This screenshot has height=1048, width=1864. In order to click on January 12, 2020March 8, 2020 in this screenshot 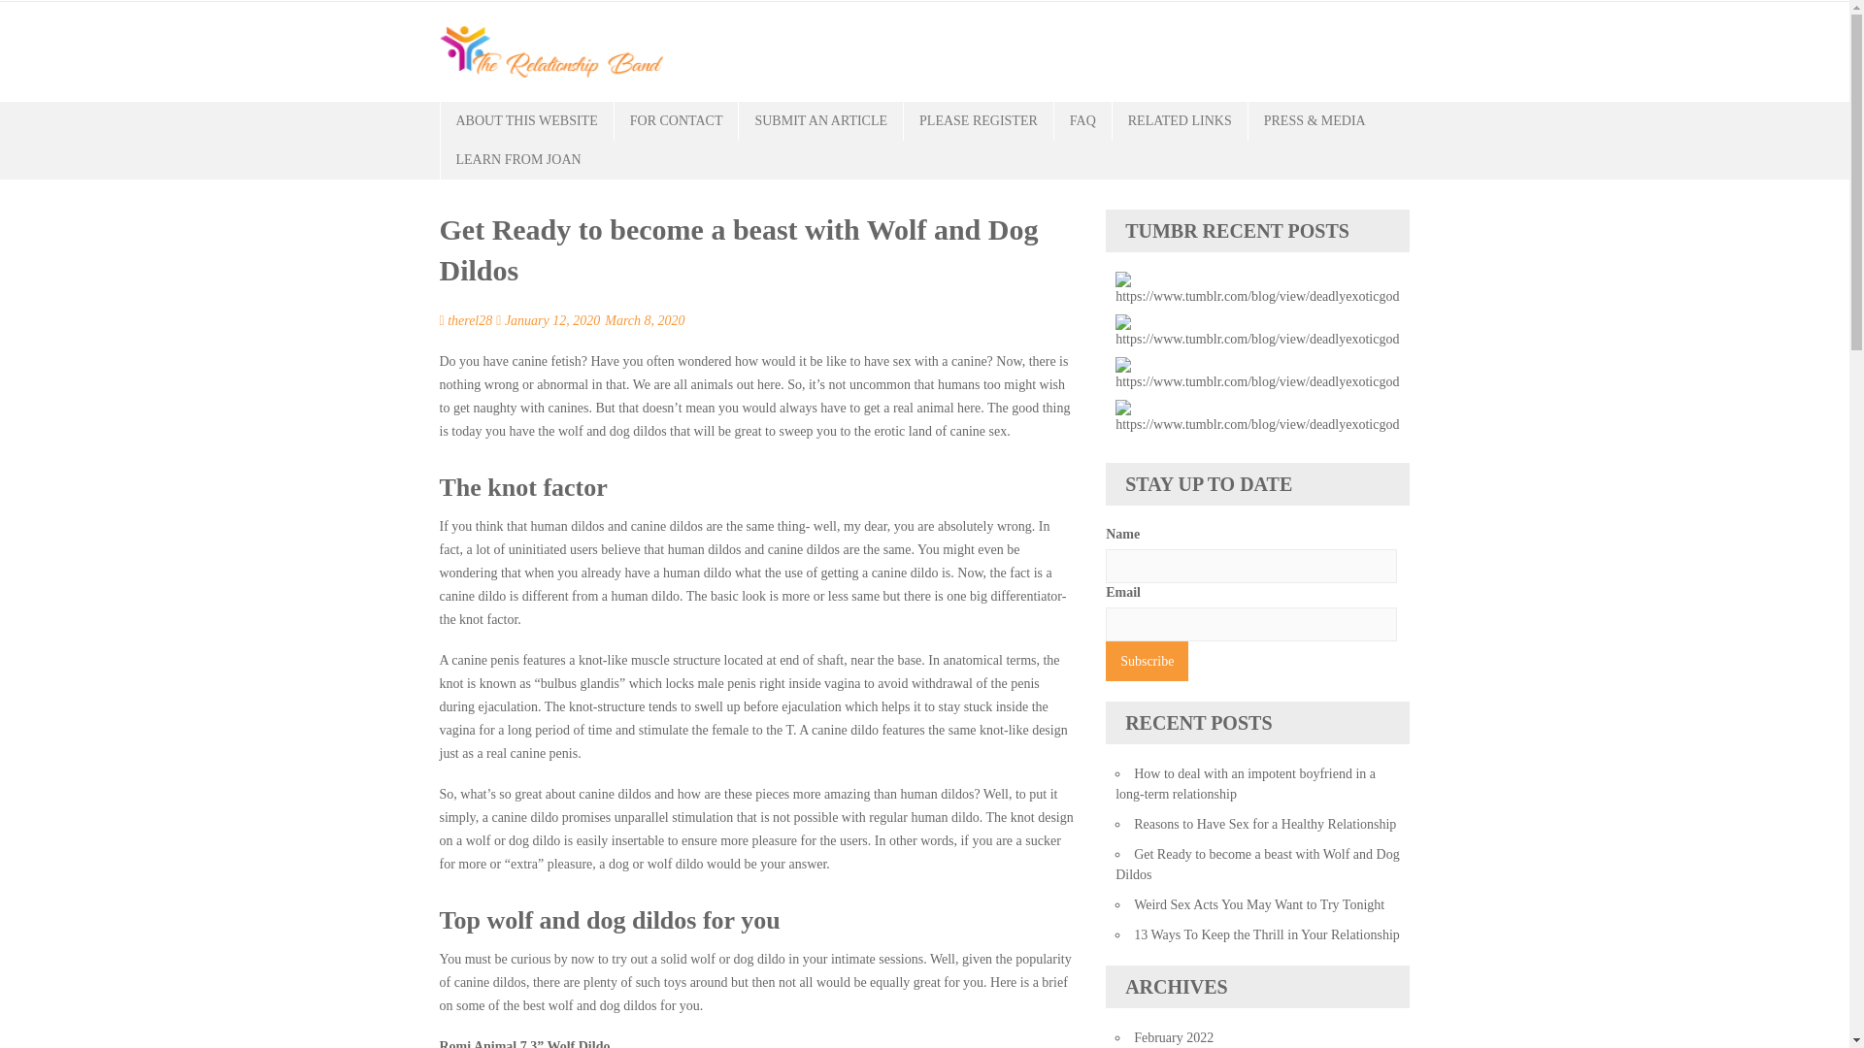, I will do `click(597, 320)`.